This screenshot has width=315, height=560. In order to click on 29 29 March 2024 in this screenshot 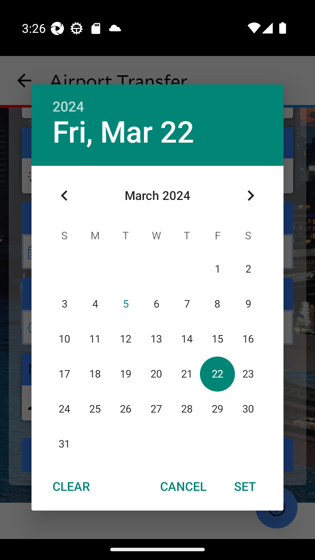, I will do `click(217, 409)`.